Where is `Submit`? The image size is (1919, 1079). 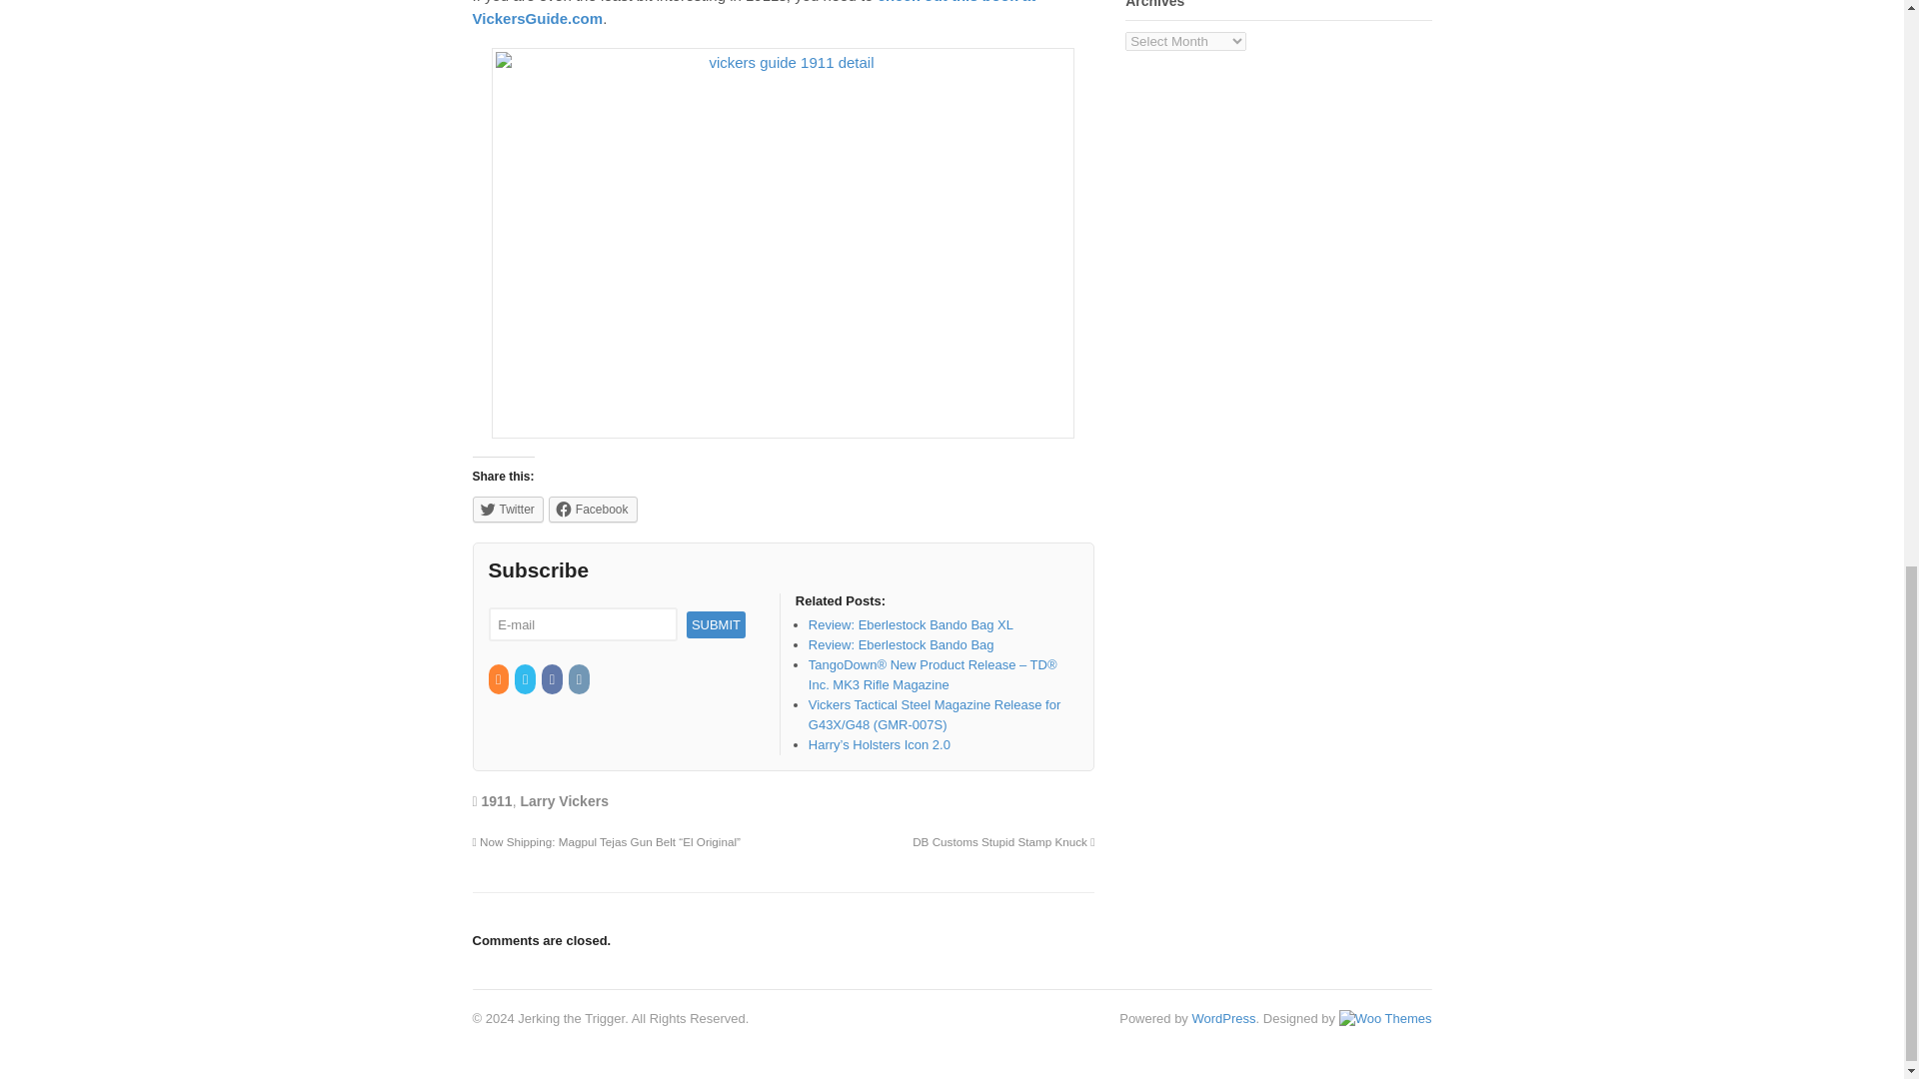 Submit is located at coordinates (716, 625).